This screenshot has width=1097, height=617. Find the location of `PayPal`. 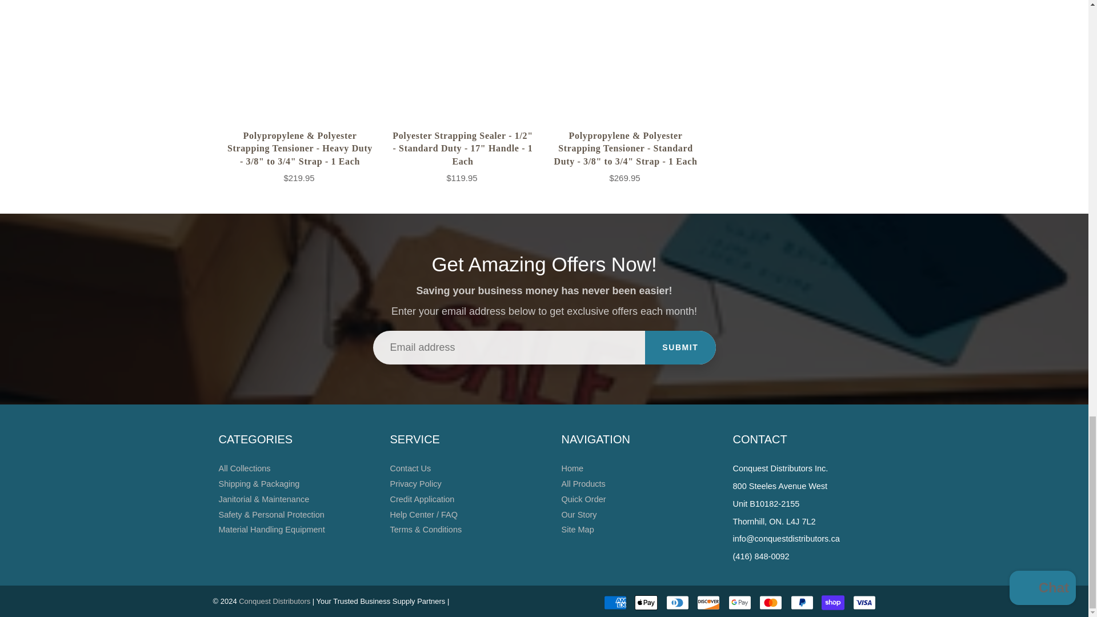

PayPal is located at coordinates (802, 603).